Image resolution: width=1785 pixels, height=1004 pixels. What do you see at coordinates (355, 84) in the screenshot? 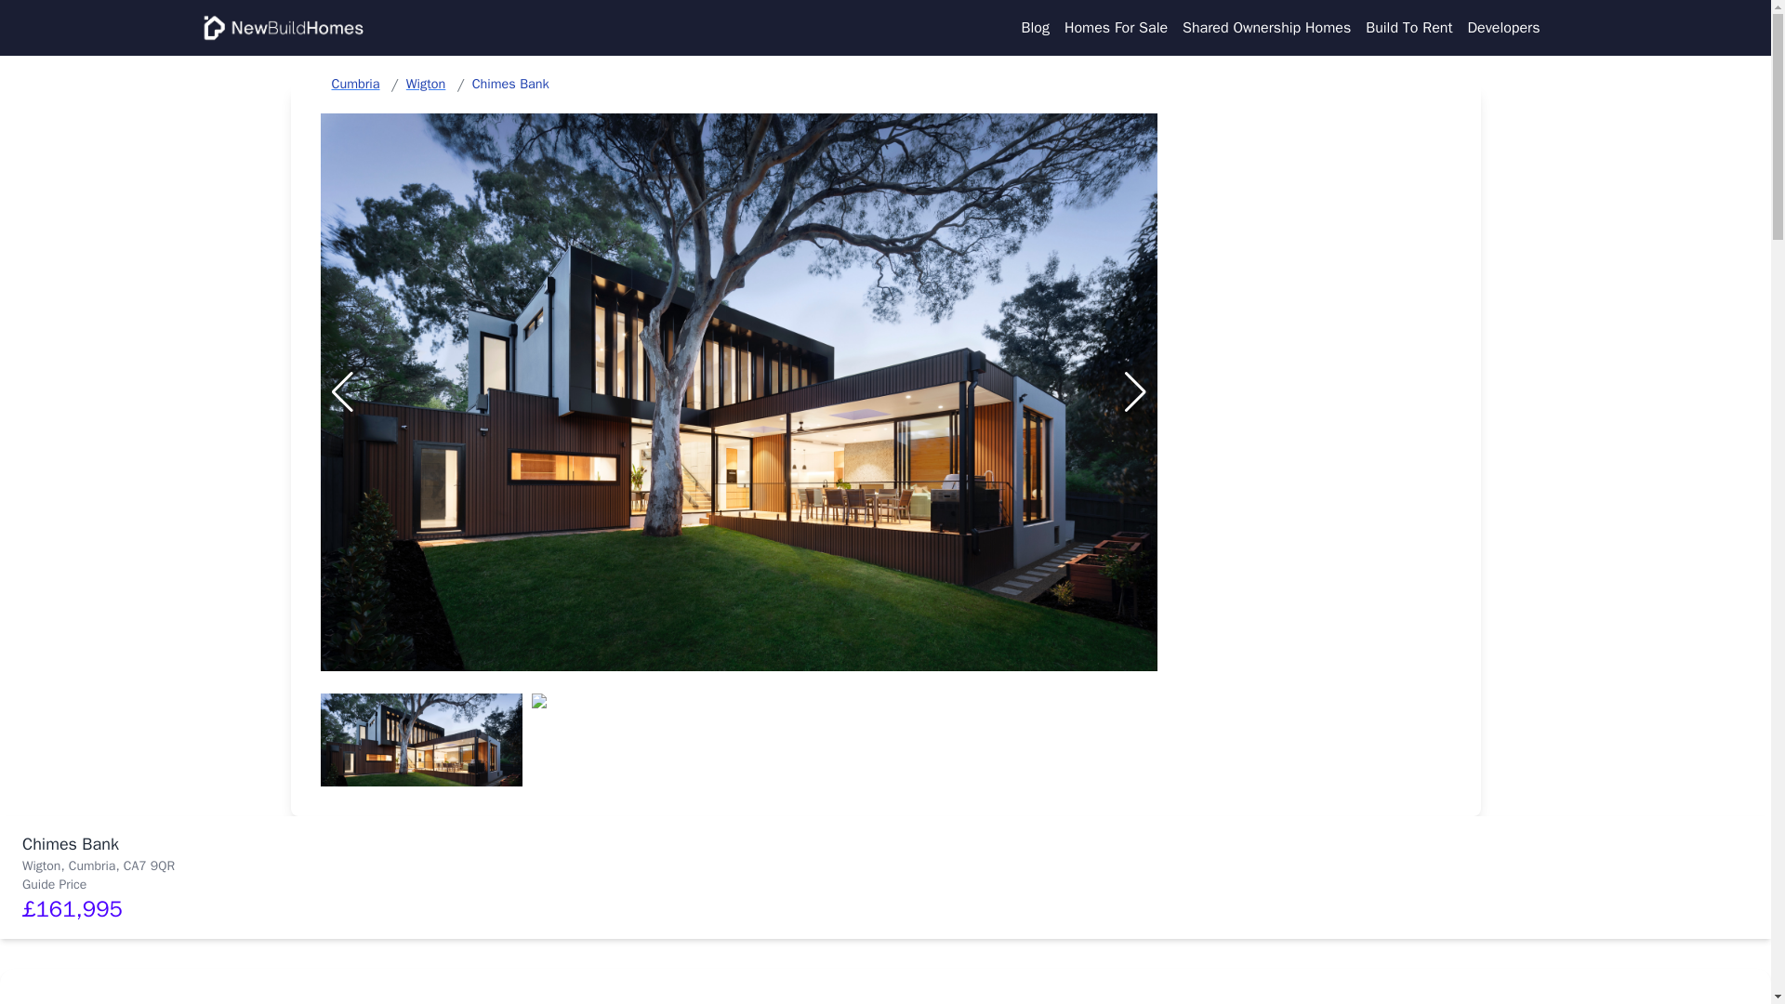
I see `Cumbria` at bounding box center [355, 84].